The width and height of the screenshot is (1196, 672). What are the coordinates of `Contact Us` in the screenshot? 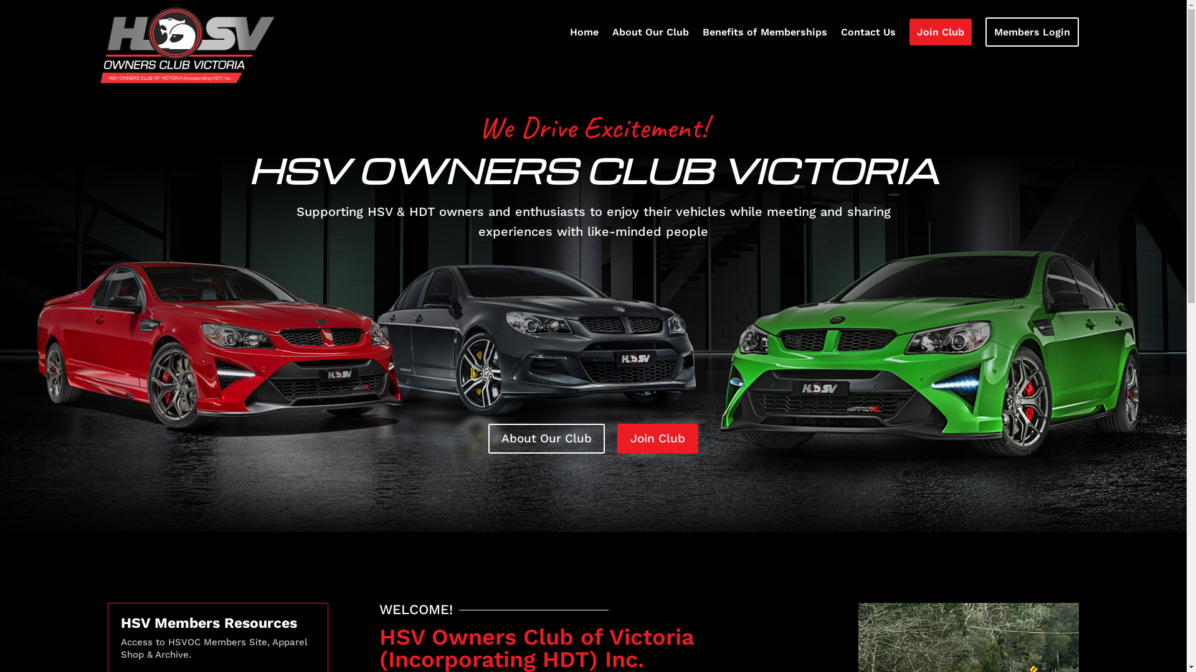 It's located at (868, 35).